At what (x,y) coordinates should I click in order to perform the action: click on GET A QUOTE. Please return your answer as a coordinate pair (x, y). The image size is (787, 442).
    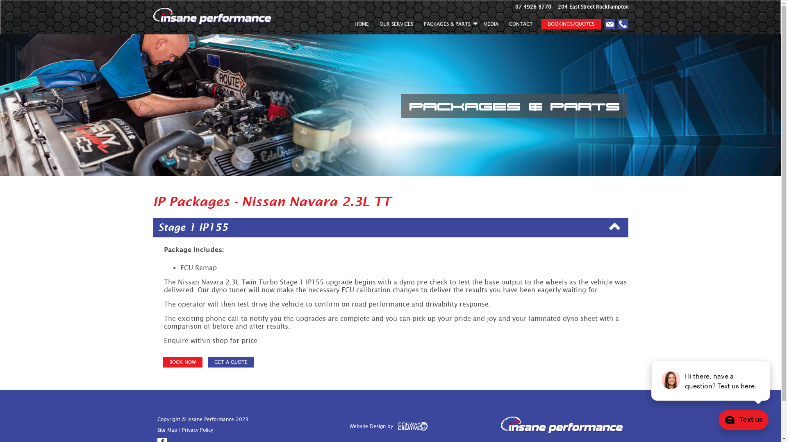
    Looking at the image, I should click on (230, 362).